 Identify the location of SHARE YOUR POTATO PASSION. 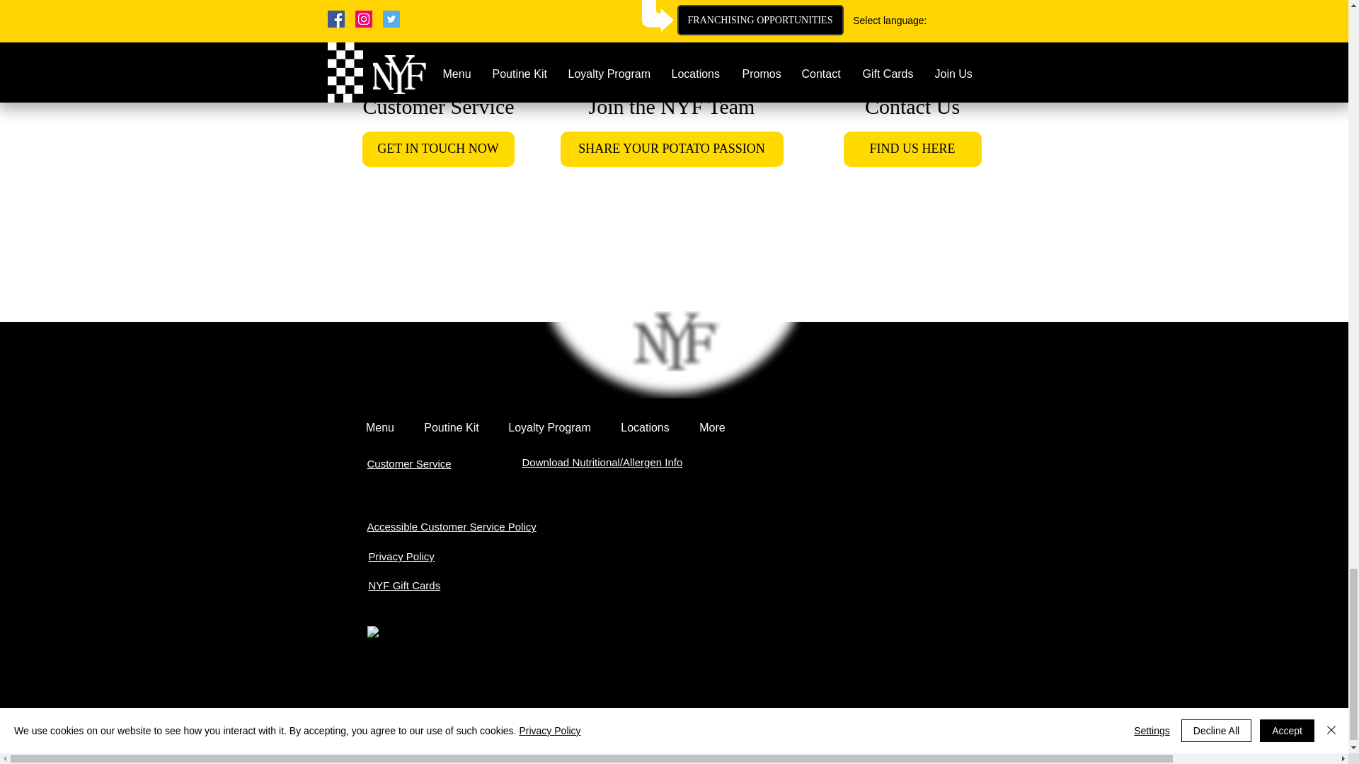
(672, 149).